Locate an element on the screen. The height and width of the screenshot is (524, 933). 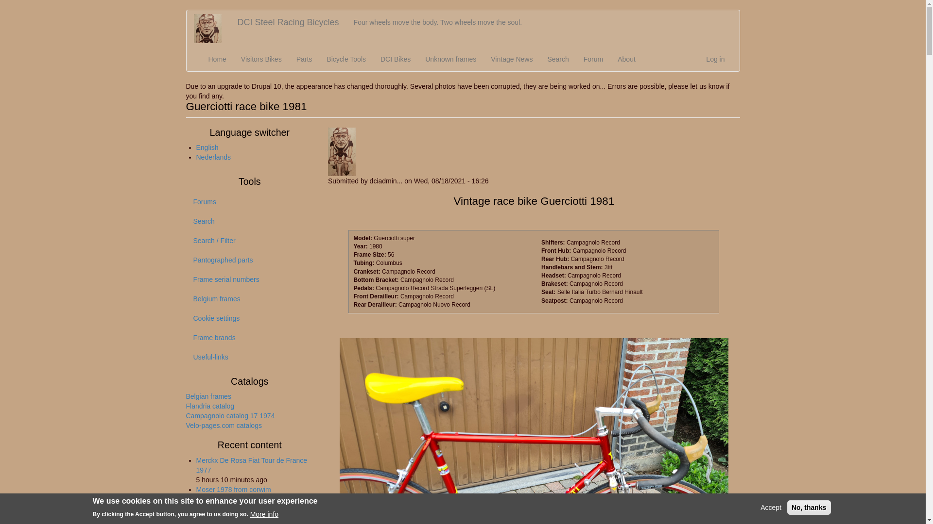
Unknown frames is located at coordinates (450, 59).